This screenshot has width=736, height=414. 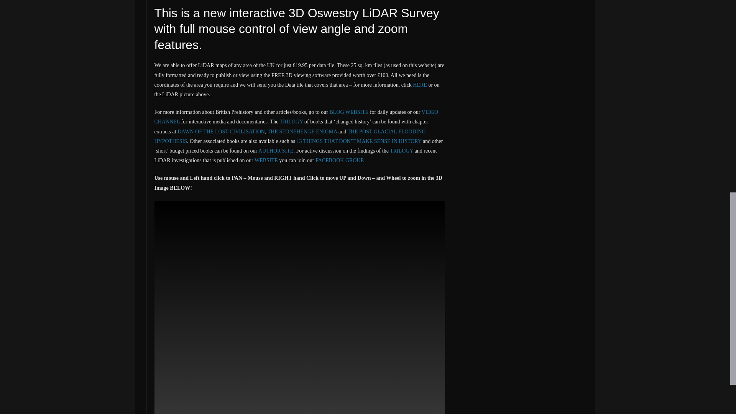 What do you see at coordinates (296, 117) in the screenshot?
I see `VIDEO CHANNEL` at bounding box center [296, 117].